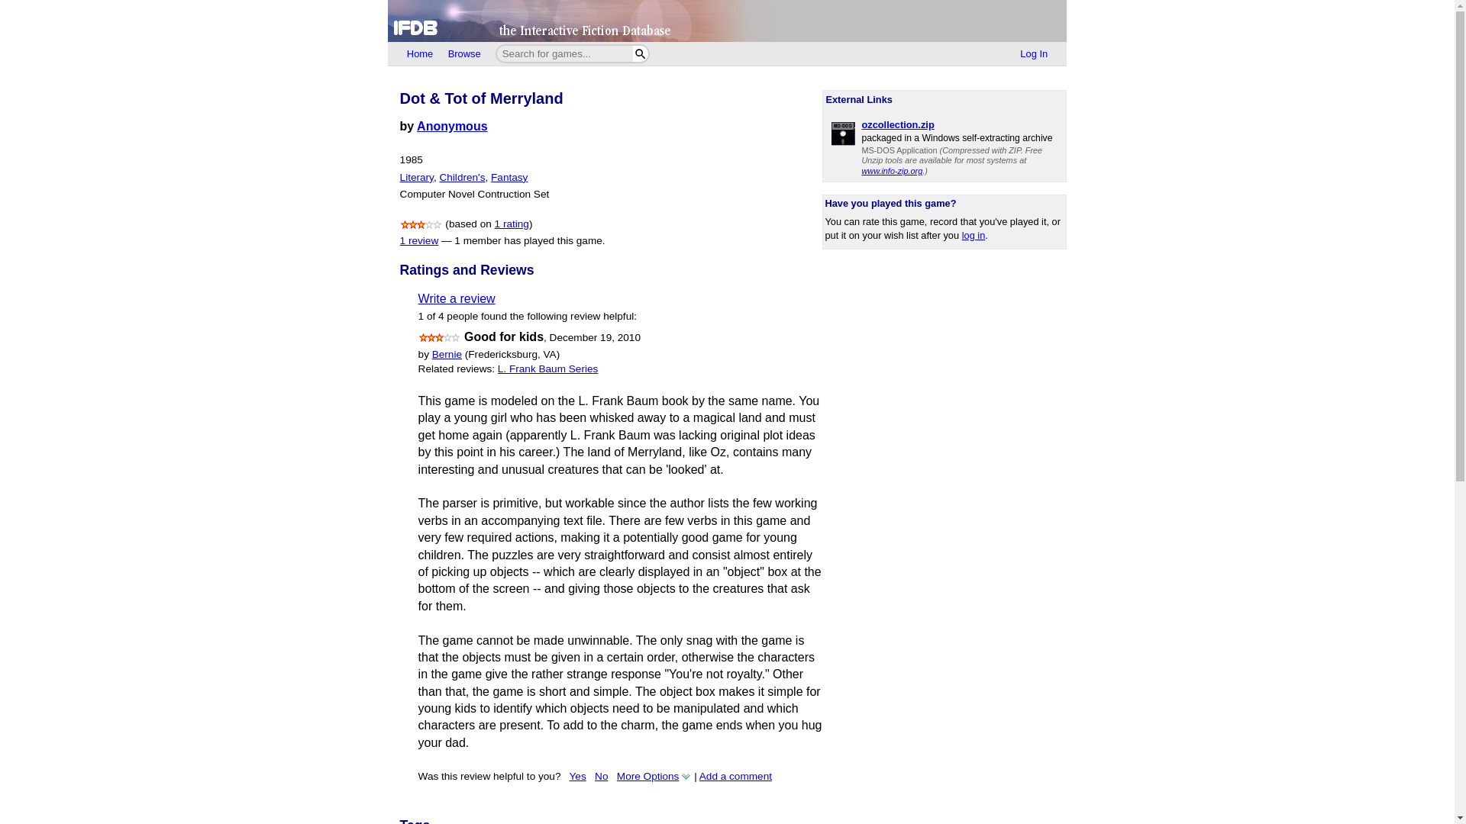 The height and width of the screenshot is (824, 1466). What do you see at coordinates (440, 337) in the screenshot?
I see `3 Stars` at bounding box center [440, 337].